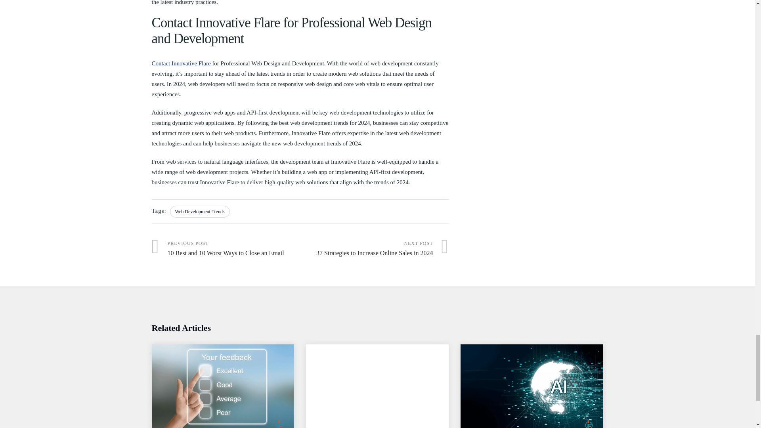 The width and height of the screenshot is (761, 428). I want to click on 10 Best and 10 Worst Ways to Close an Email, so click(226, 249).